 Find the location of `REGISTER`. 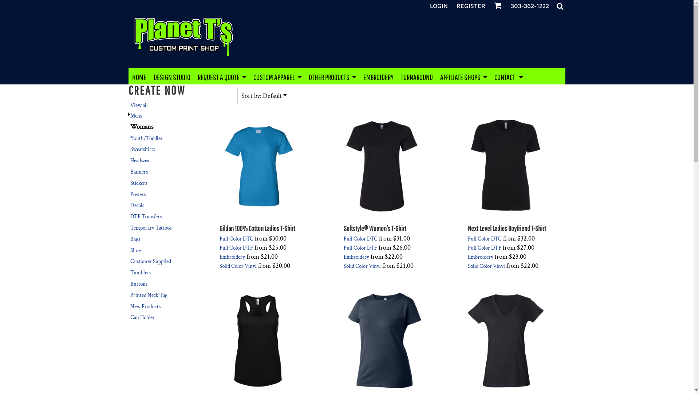

REGISTER is located at coordinates (471, 6).